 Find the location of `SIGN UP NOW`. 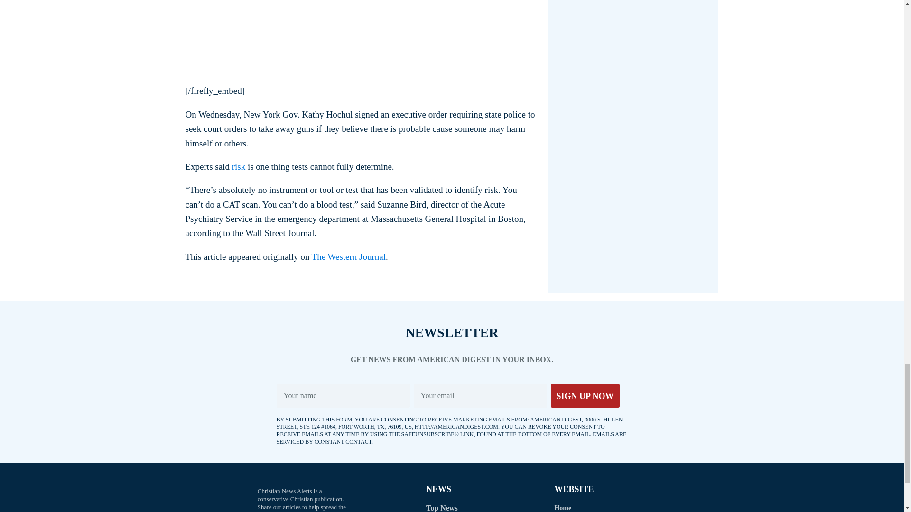

SIGN UP NOW is located at coordinates (585, 395).